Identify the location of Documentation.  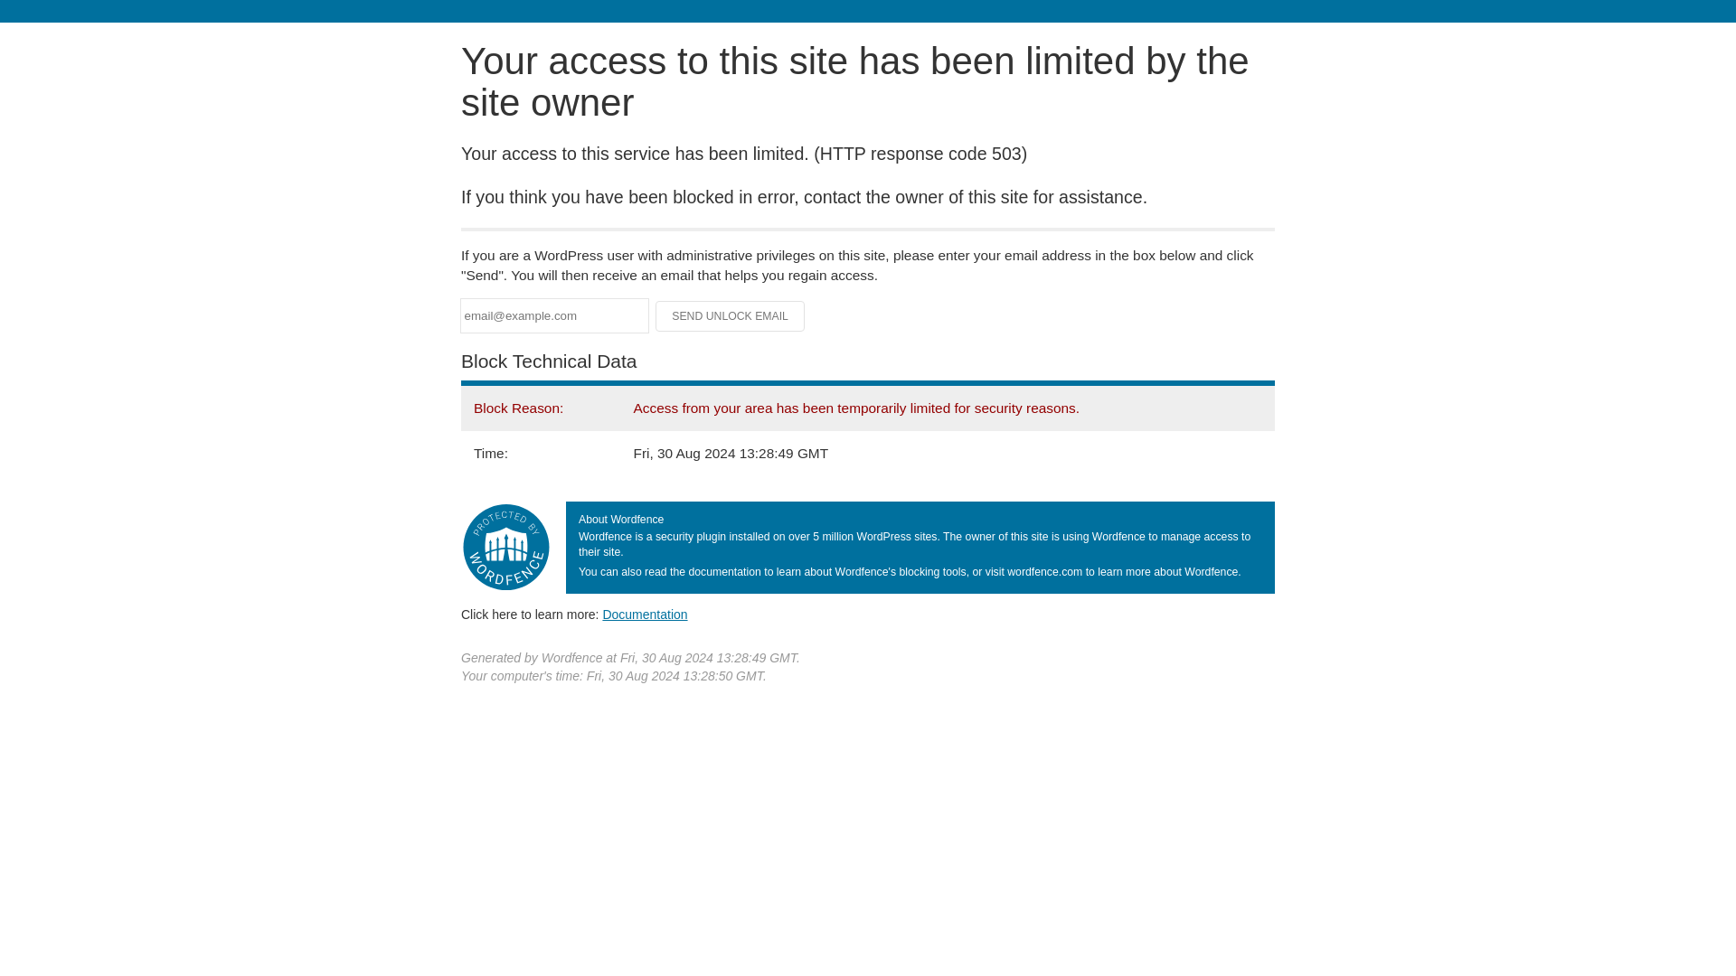
(645, 614).